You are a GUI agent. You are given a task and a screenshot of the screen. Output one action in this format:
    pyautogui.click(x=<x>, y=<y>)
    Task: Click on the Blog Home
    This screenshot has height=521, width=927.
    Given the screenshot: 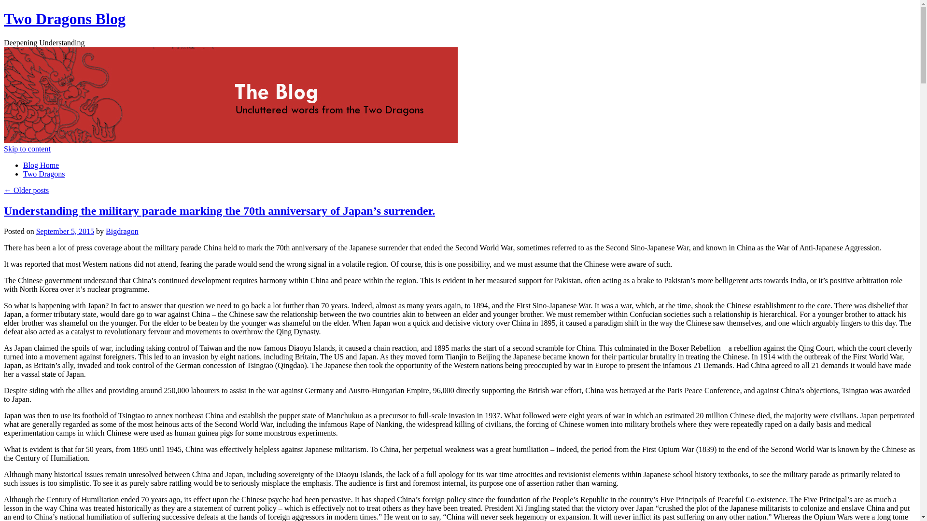 What is the action you would take?
    pyautogui.click(x=41, y=165)
    